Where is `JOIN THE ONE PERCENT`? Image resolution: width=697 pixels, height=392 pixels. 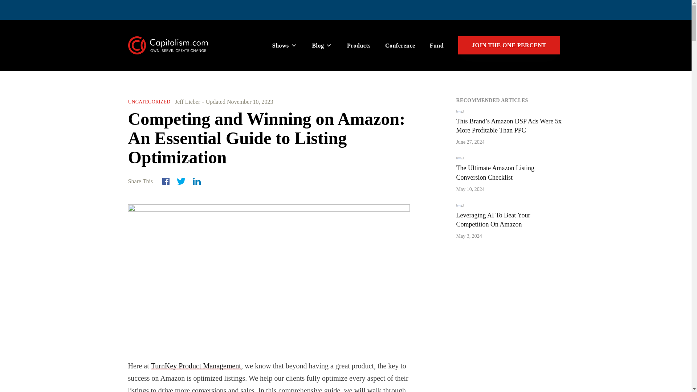 JOIN THE ONE PERCENT is located at coordinates (509, 45).